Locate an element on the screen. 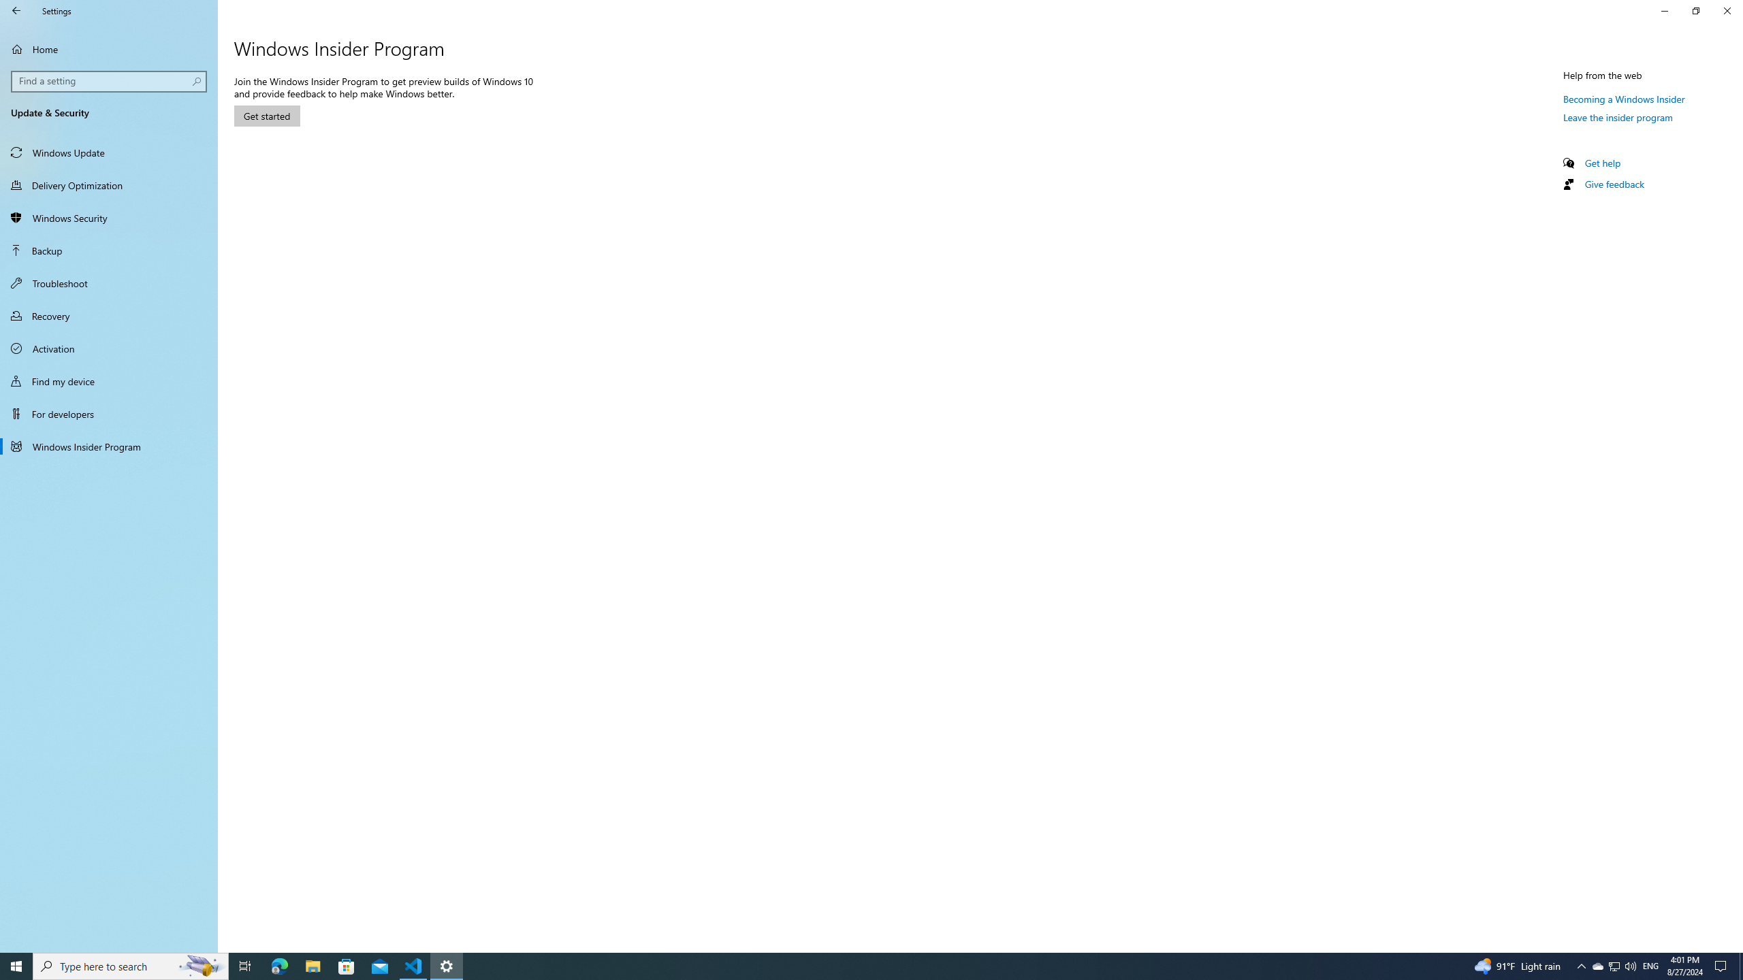 Image resolution: width=1743 pixels, height=980 pixels. Find my device is located at coordinates (109, 381).